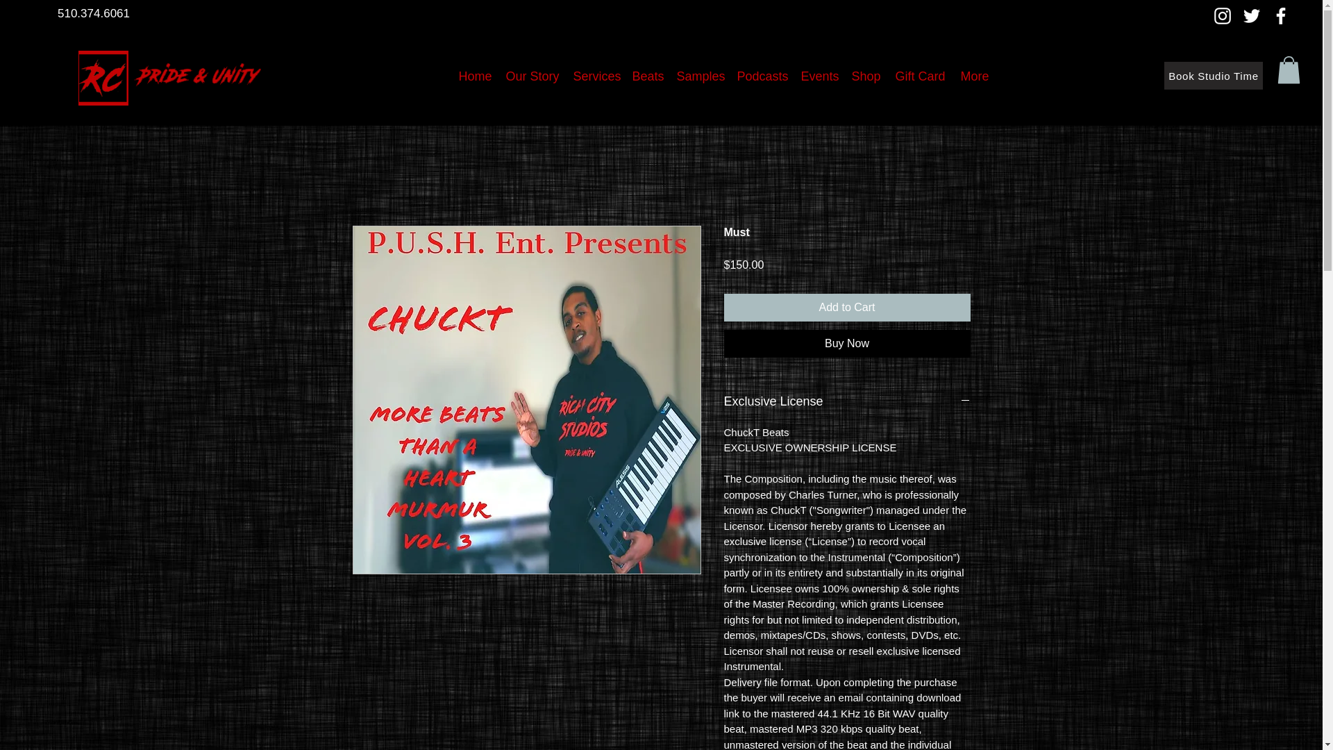 Image resolution: width=1333 pixels, height=750 pixels. Describe the element at coordinates (762, 76) in the screenshot. I see `Podcasts` at that location.